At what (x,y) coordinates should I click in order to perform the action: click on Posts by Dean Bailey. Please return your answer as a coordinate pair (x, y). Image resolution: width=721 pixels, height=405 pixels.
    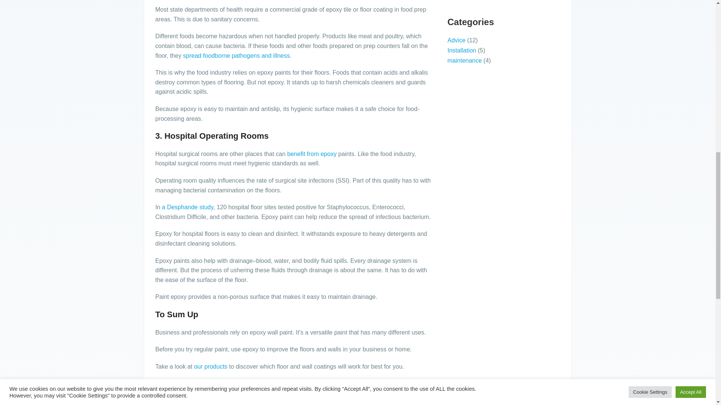
    Looking at the image, I should click on (243, 399).